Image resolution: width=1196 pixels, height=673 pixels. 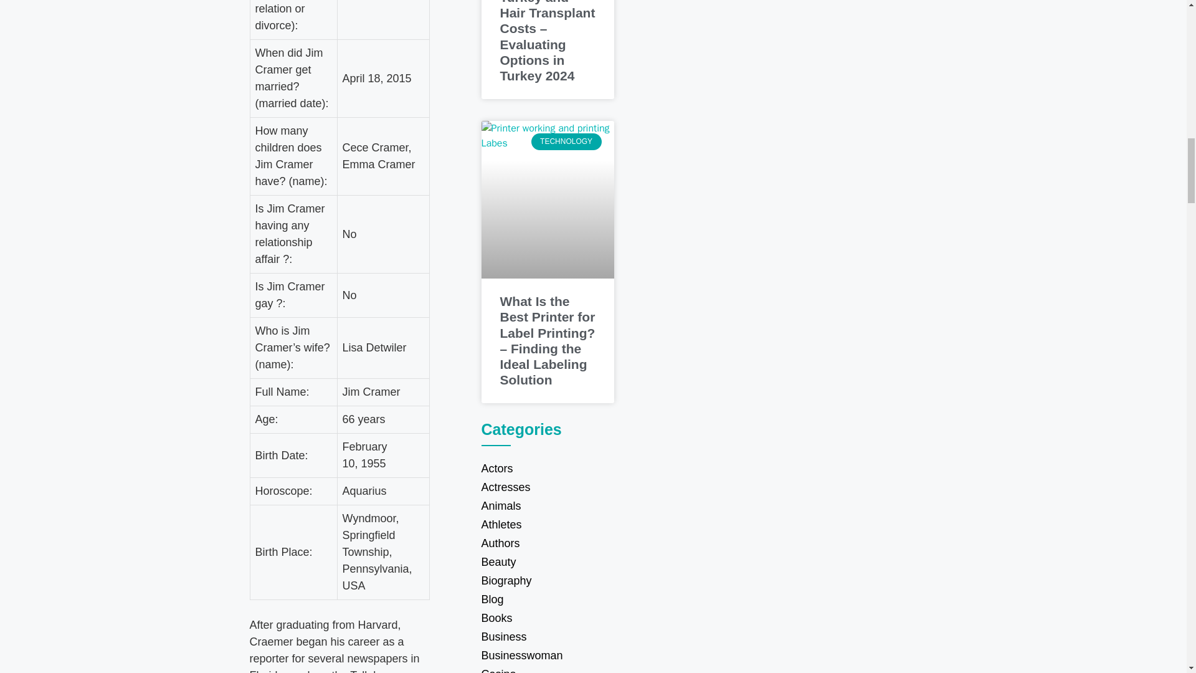 What do you see at coordinates (547, 656) in the screenshot?
I see `Businesswoman` at bounding box center [547, 656].